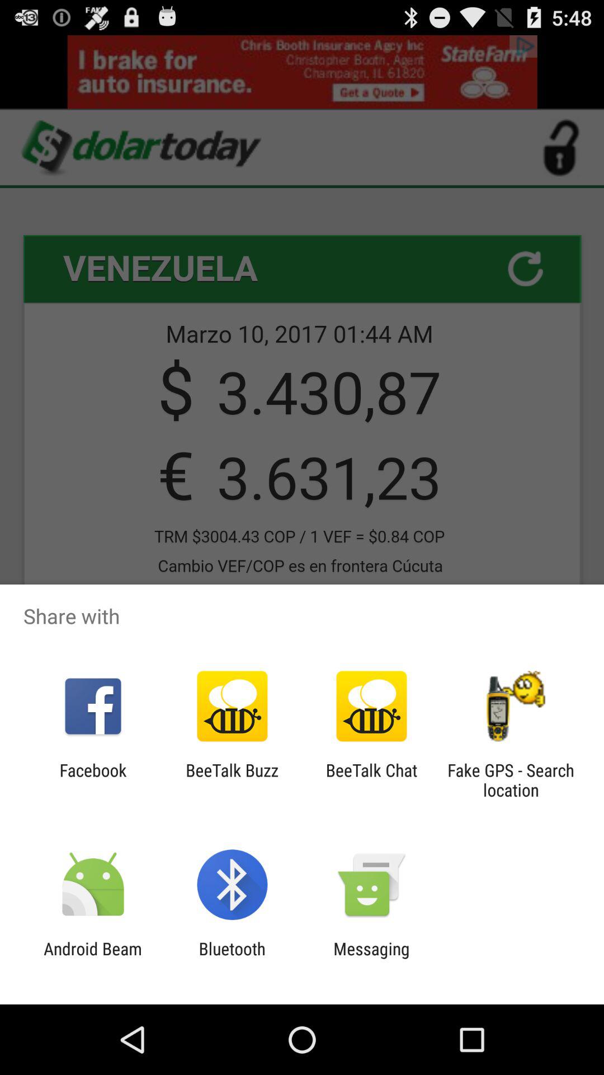  What do you see at coordinates (93, 780) in the screenshot?
I see `jump until the facebook app` at bounding box center [93, 780].